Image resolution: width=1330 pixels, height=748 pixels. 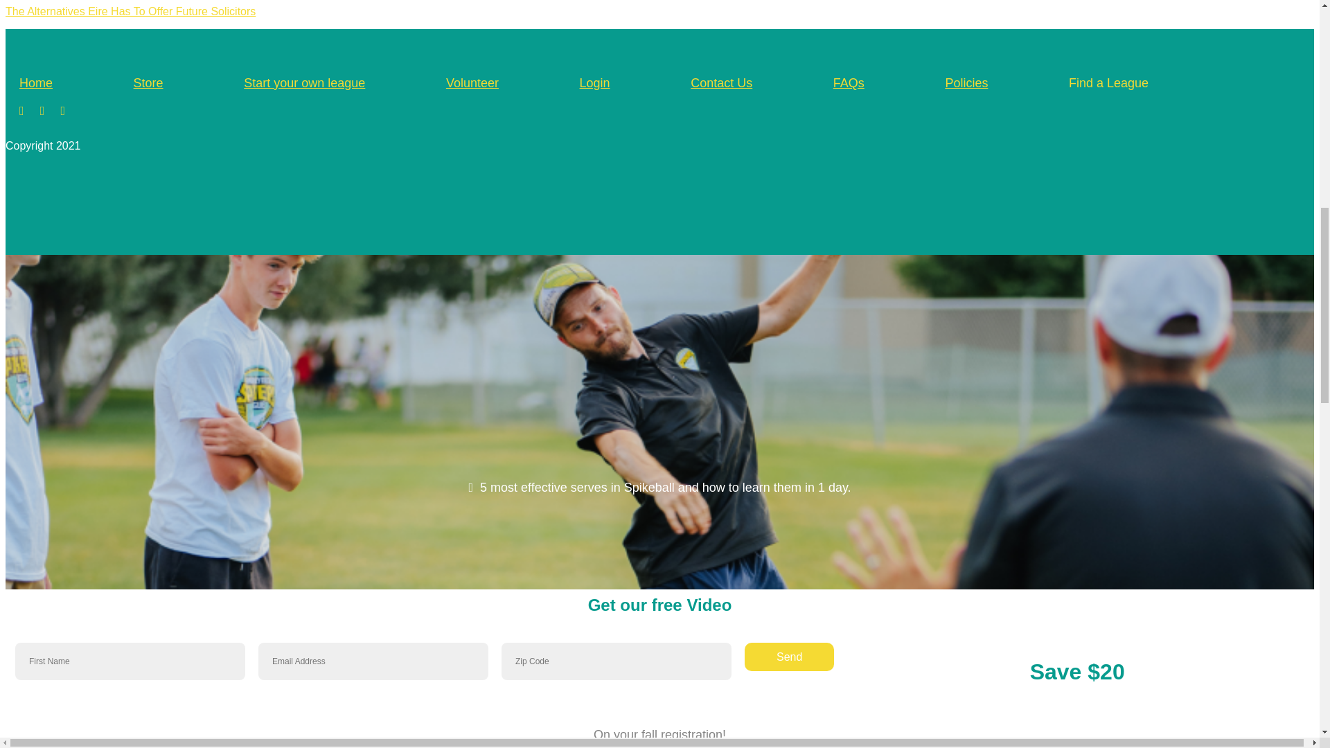 What do you see at coordinates (303, 83) in the screenshot?
I see `Start your own league` at bounding box center [303, 83].